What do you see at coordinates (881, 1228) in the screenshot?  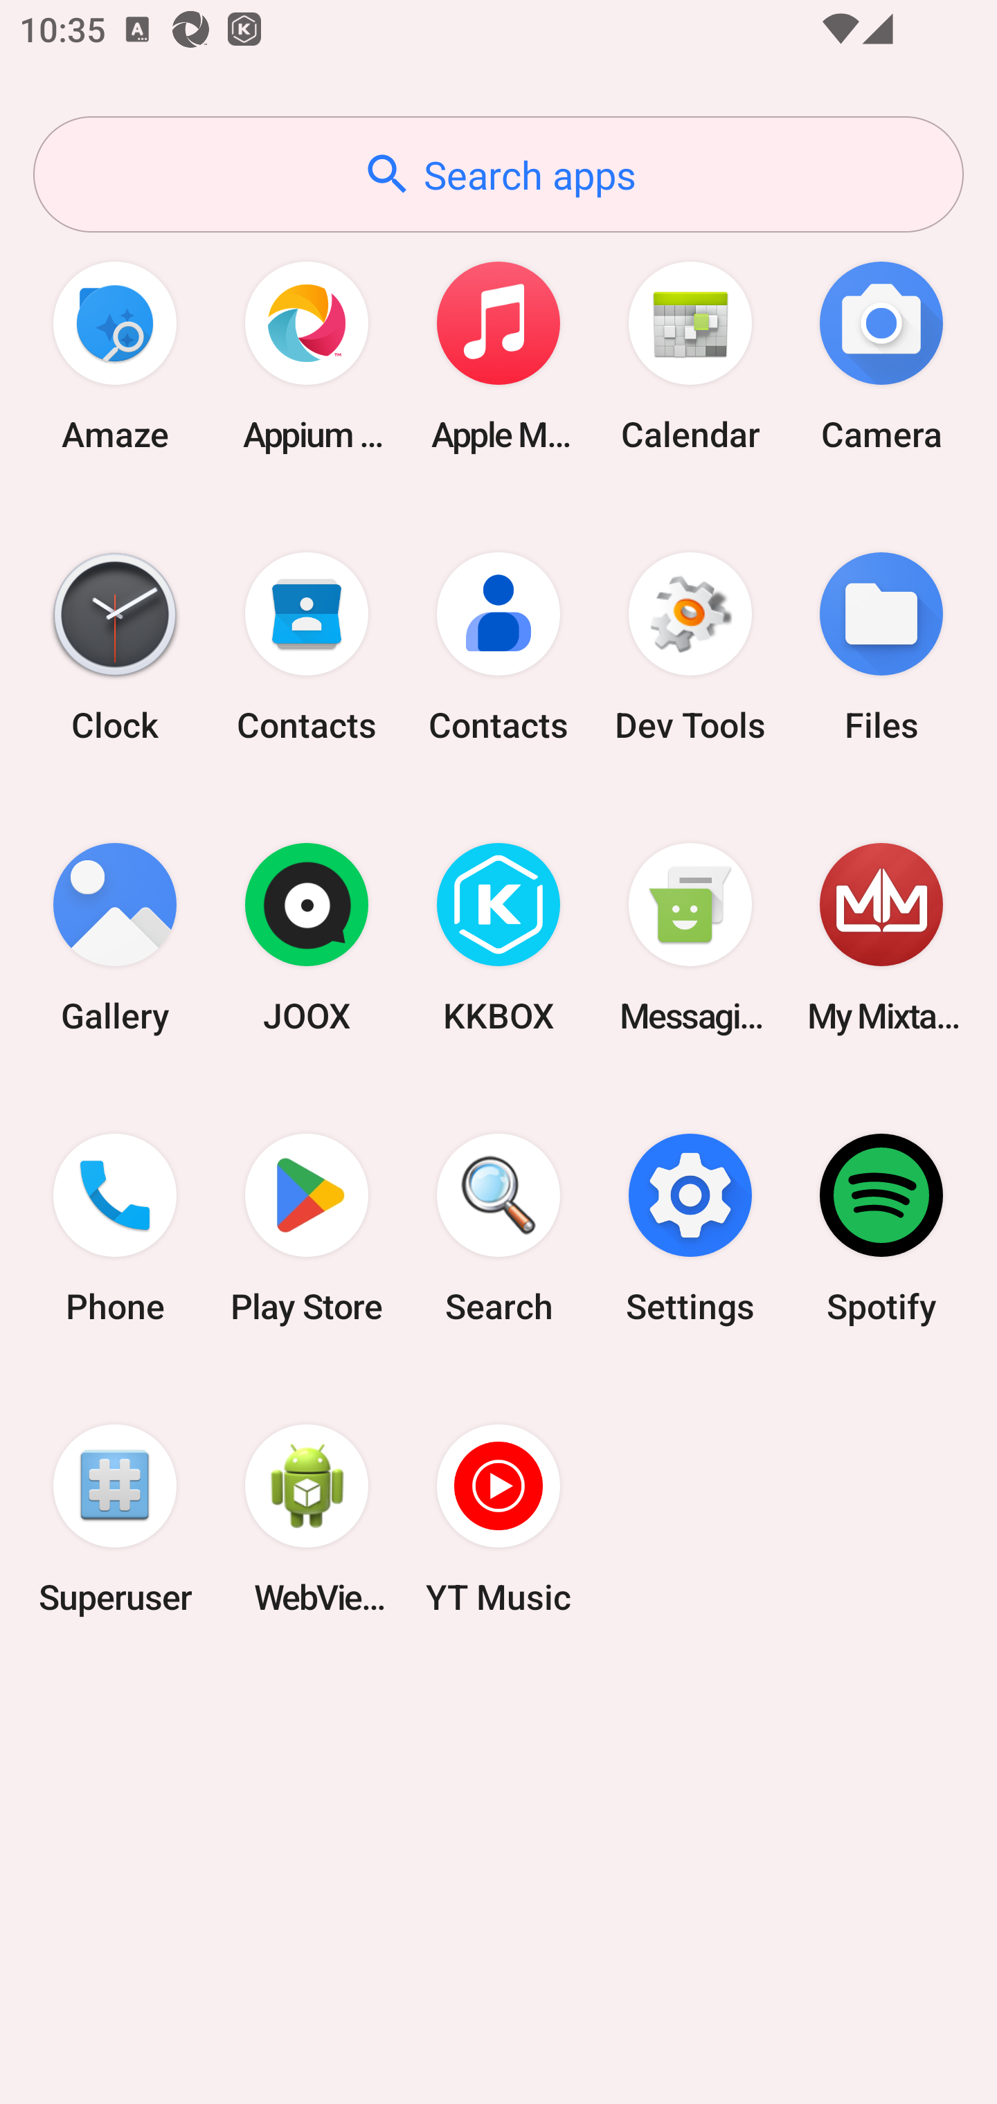 I see `Spotify` at bounding box center [881, 1228].